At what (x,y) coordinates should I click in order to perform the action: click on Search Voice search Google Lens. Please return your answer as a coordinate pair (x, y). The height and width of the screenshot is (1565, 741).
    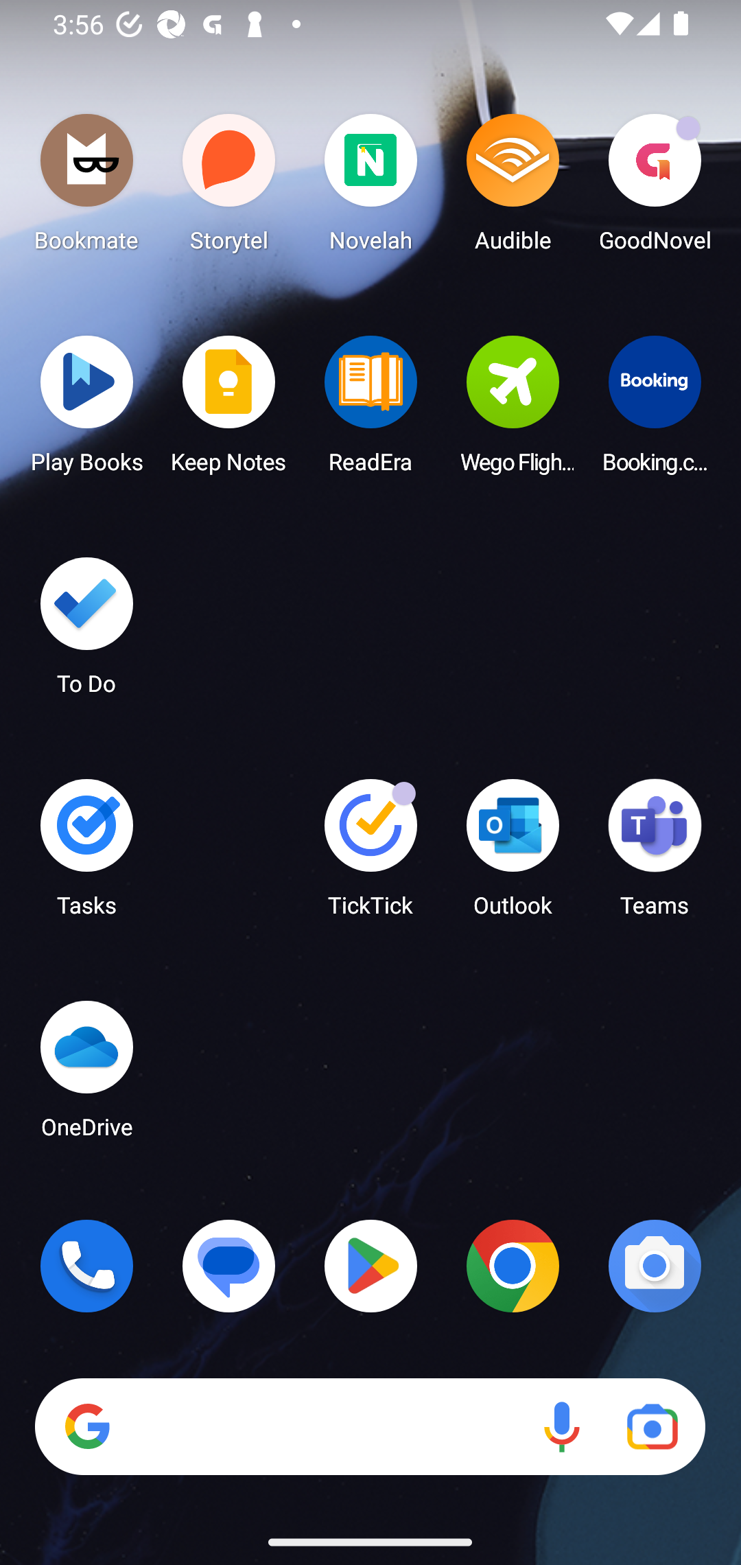
    Looking at the image, I should click on (370, 1427).